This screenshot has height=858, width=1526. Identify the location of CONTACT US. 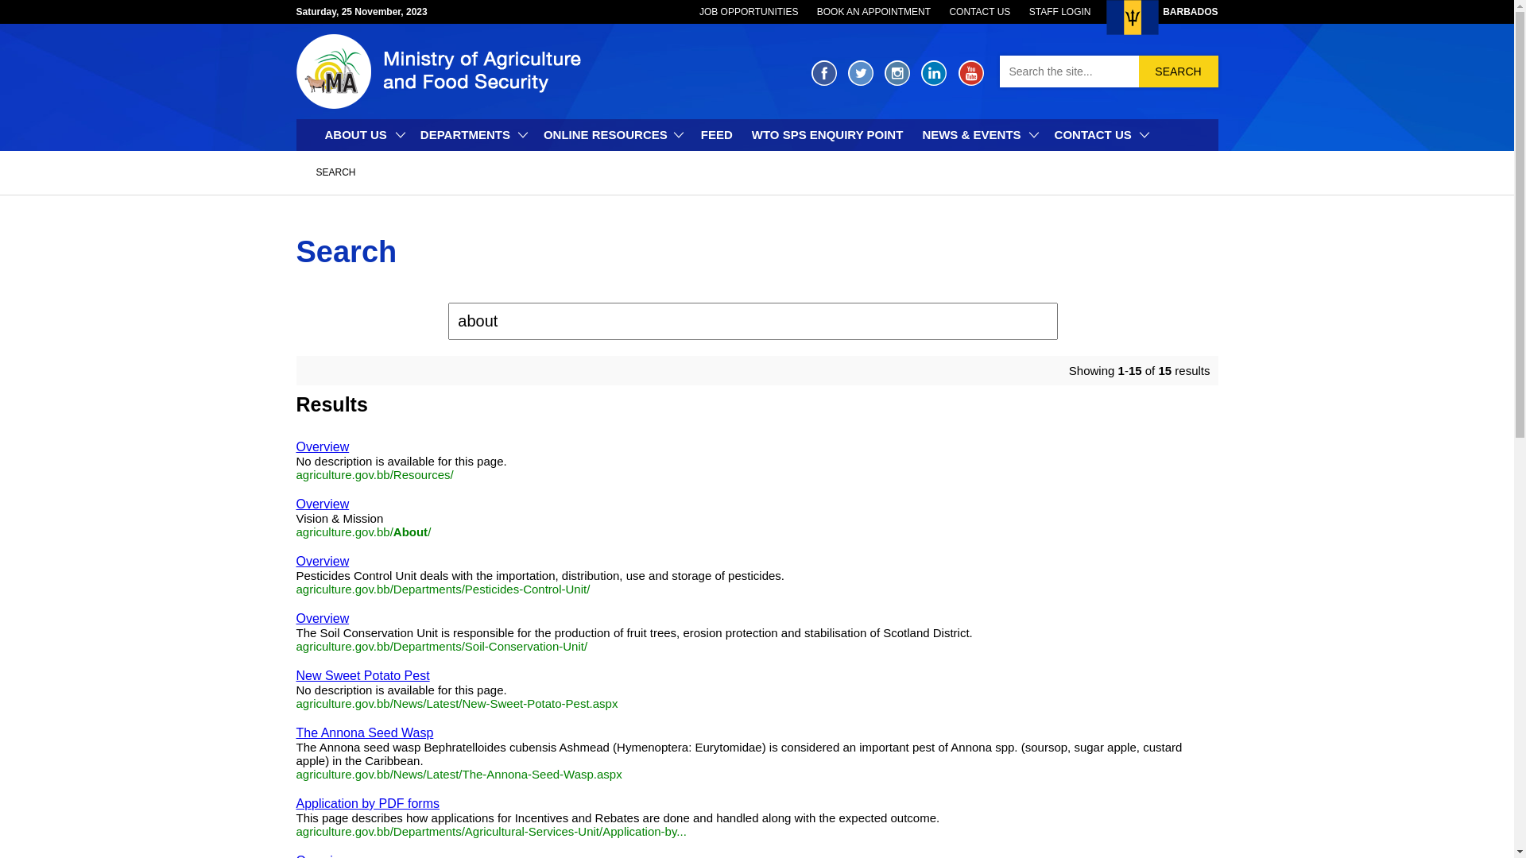
(979, 12).